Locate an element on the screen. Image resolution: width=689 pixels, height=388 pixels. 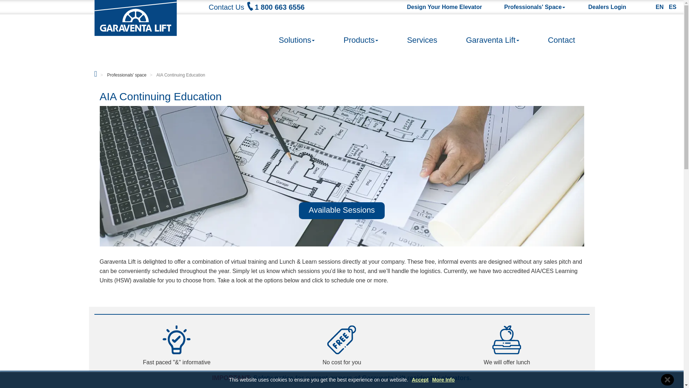
Design Your Home Elevator is located at coordinates (444, 7).